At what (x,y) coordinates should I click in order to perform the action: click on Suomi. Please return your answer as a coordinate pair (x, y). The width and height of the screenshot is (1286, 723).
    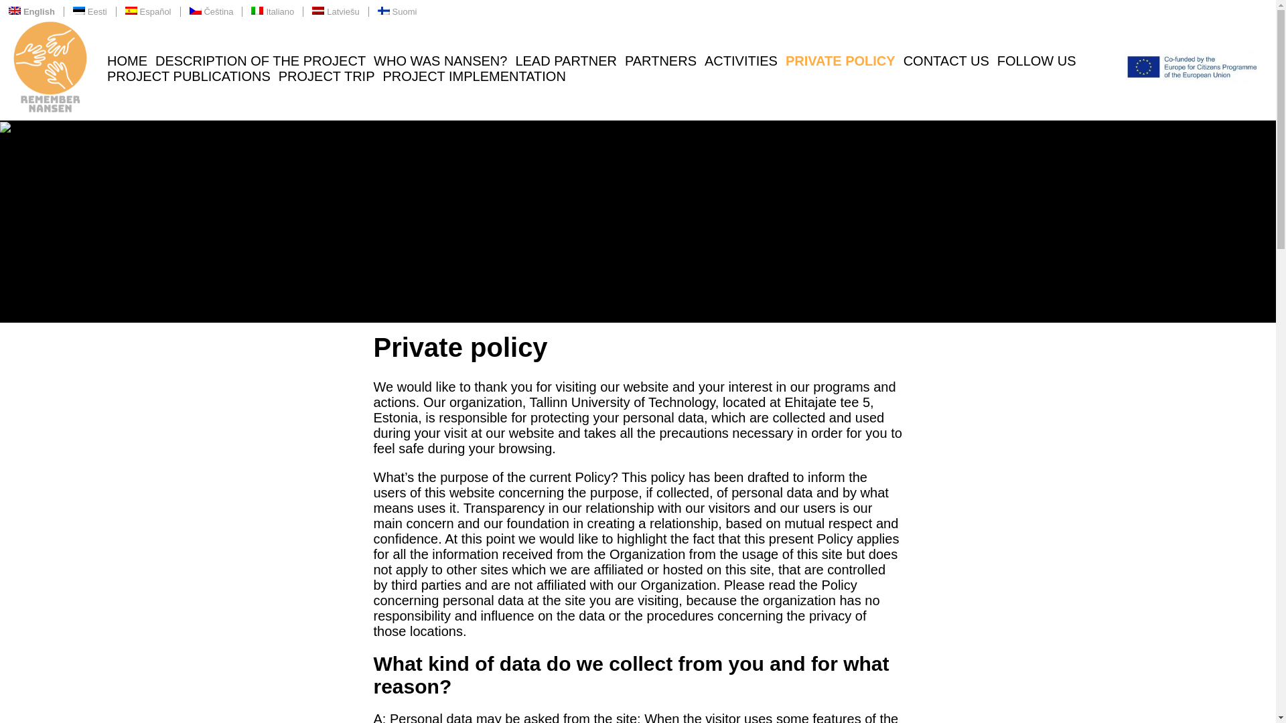
    Looking at the image, I should click on (397, 11).